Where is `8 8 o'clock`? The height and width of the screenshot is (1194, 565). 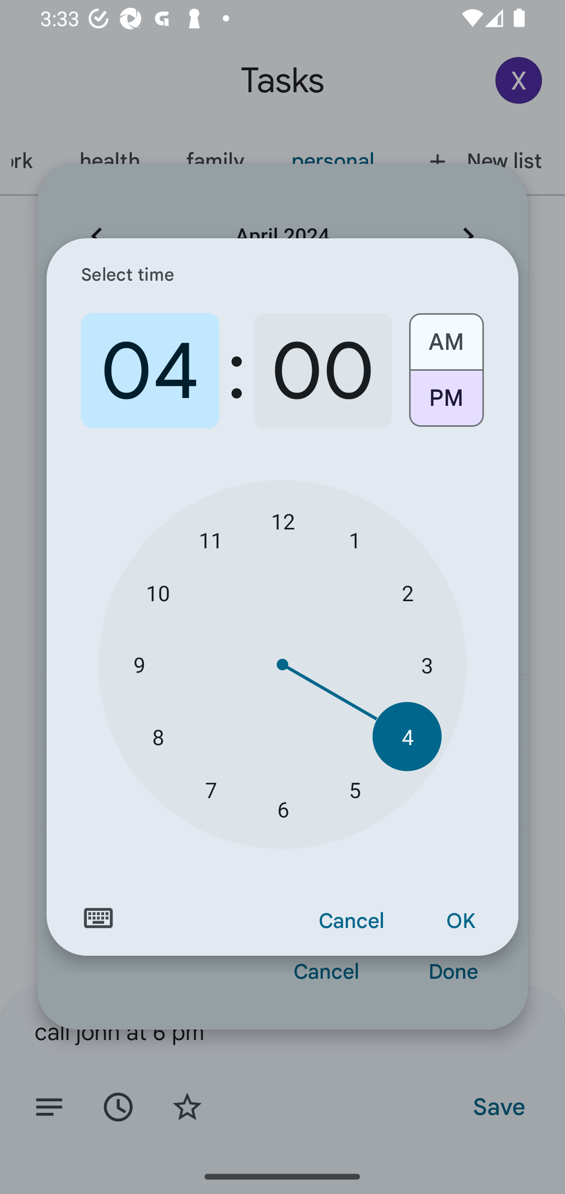
8 8 o'clock is located at coordinates (158, 736).